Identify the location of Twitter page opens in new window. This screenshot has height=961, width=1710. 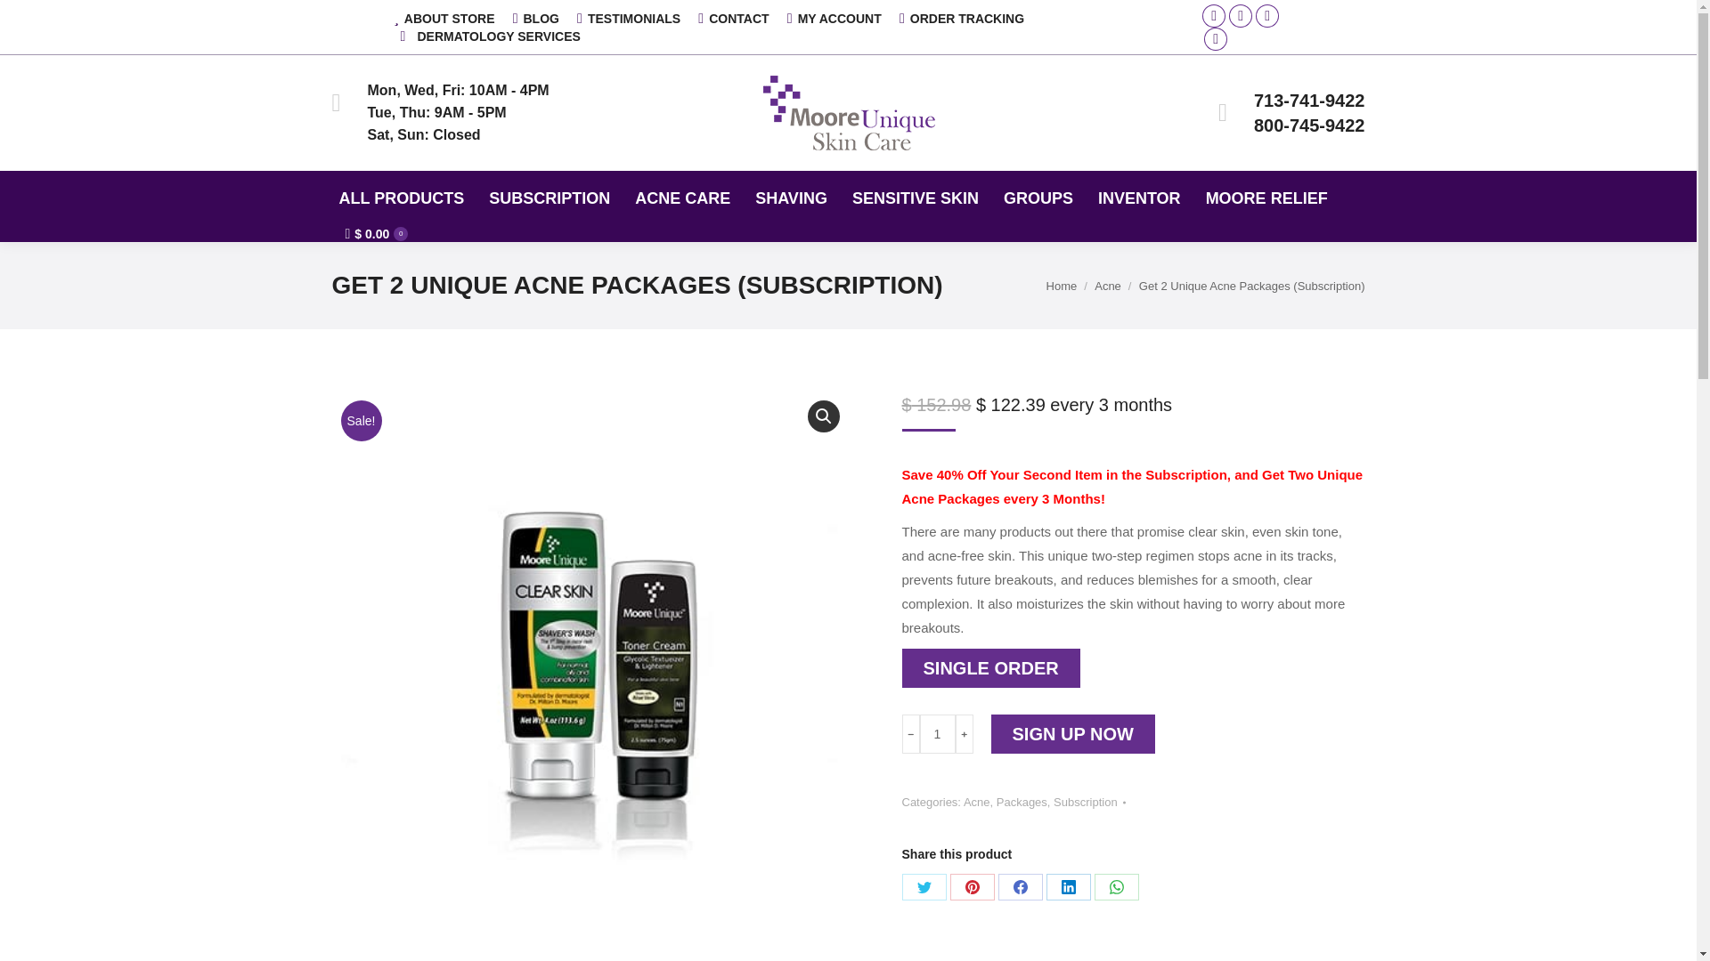
(1240, 16).